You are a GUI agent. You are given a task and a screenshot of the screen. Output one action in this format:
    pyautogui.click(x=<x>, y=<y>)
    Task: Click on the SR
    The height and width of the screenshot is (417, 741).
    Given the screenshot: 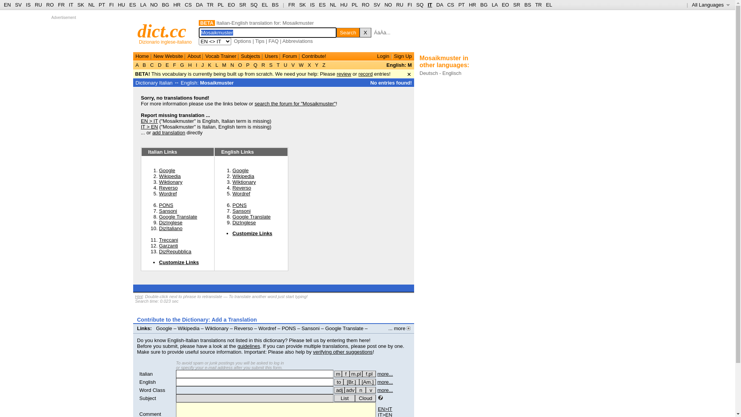 What is the action you would take?
    pyautogui.click(x=243, y=5)
    